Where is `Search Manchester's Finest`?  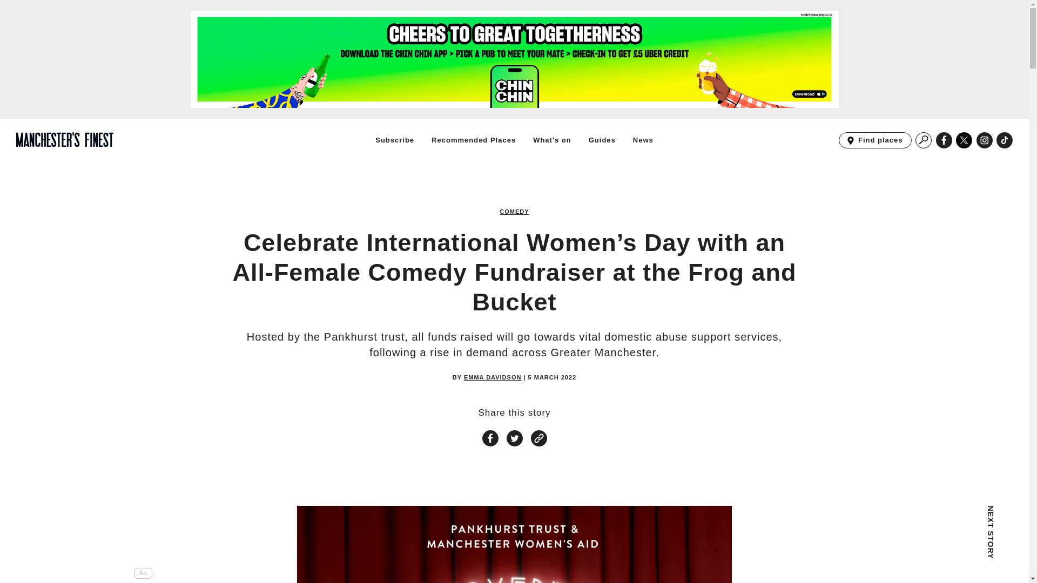
Search Manchester's Finest is located at coordinates (552, 140).